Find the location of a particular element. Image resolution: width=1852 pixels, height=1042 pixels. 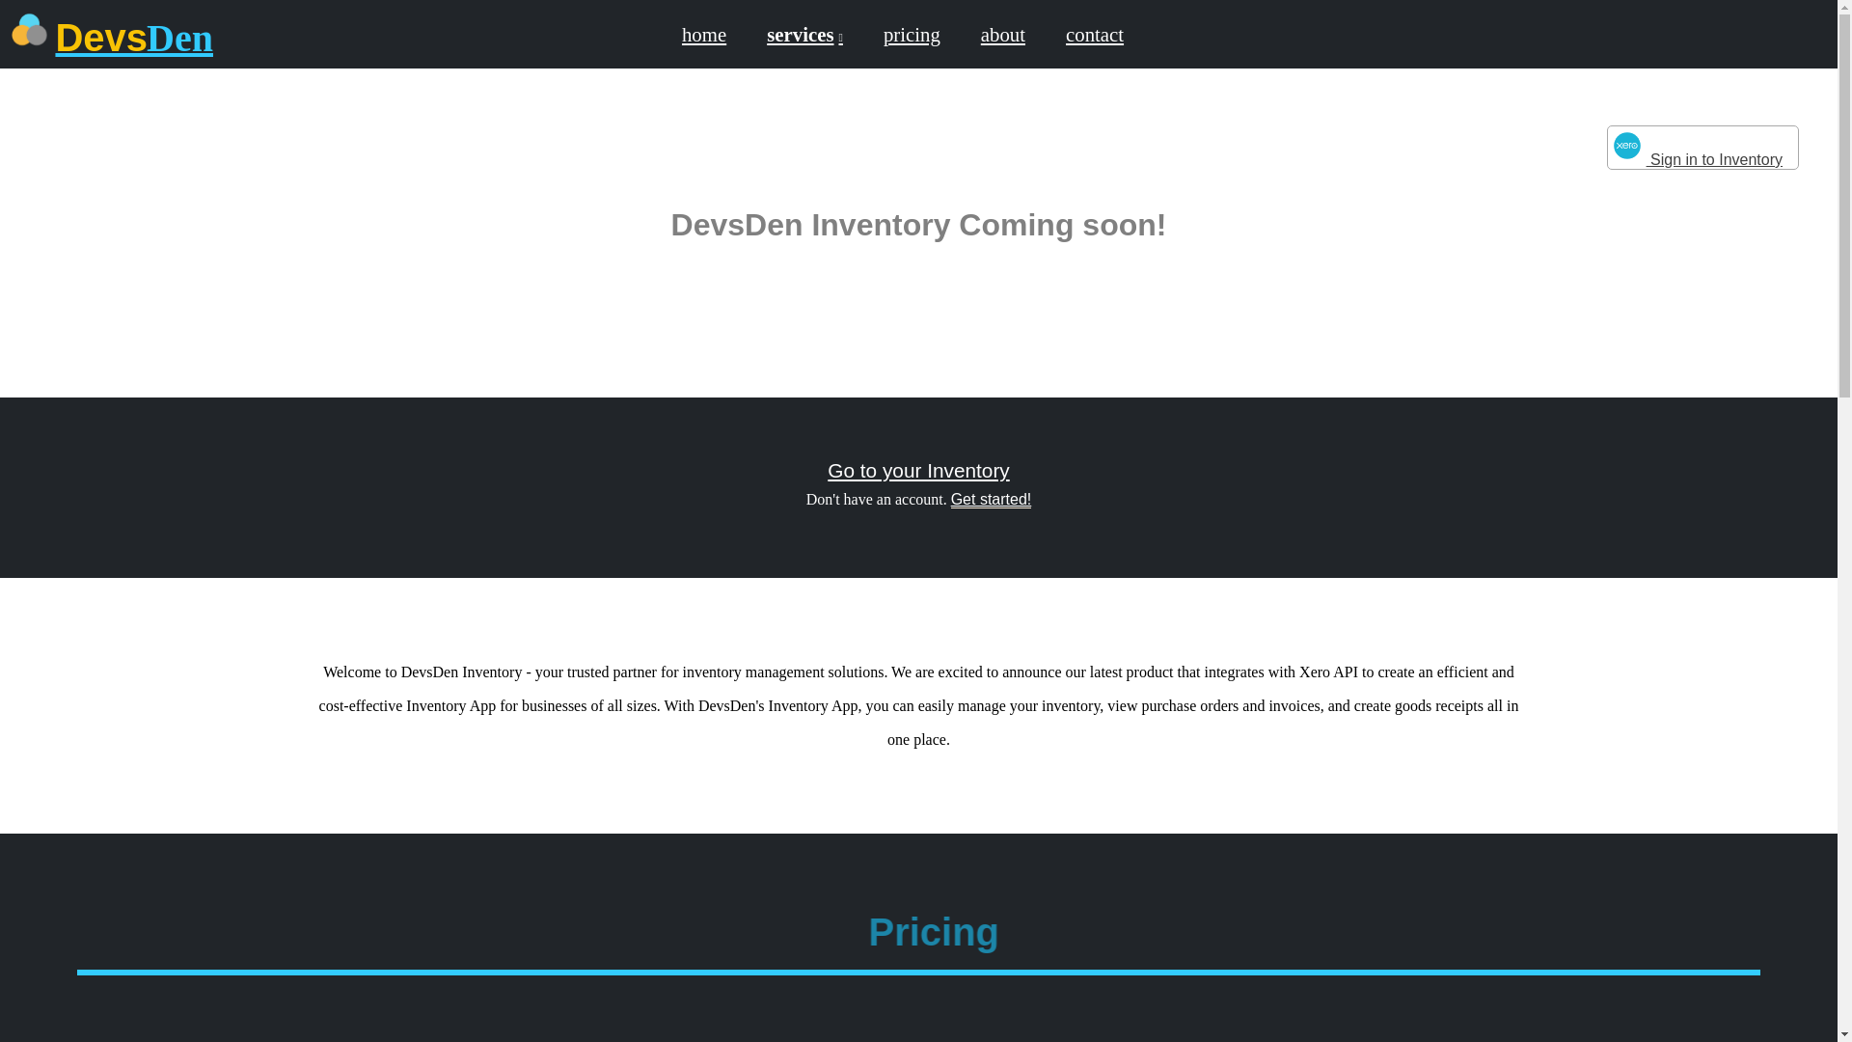

Go to your Inventory is located at coordinates (918, 470).